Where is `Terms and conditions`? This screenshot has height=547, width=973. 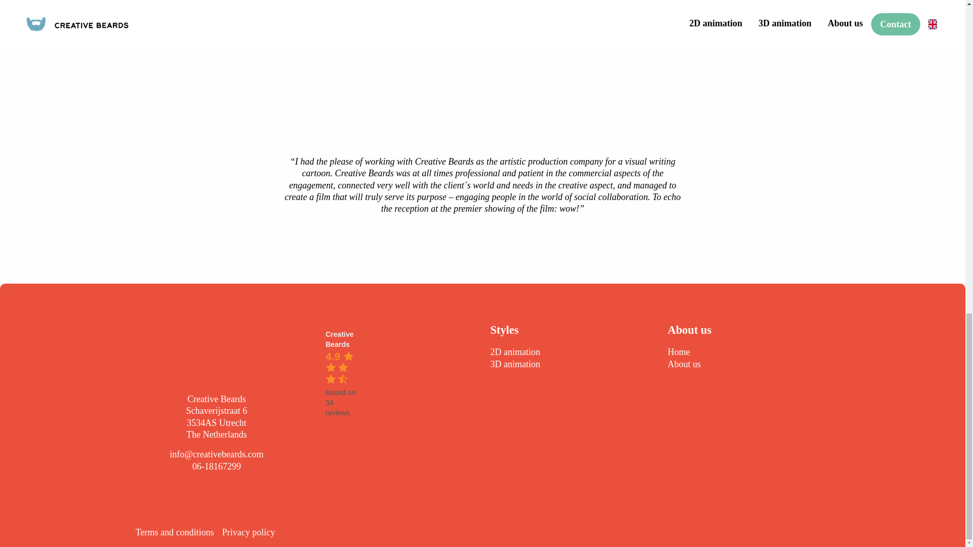 Terms and conditions is located at coordinates (179, 532).